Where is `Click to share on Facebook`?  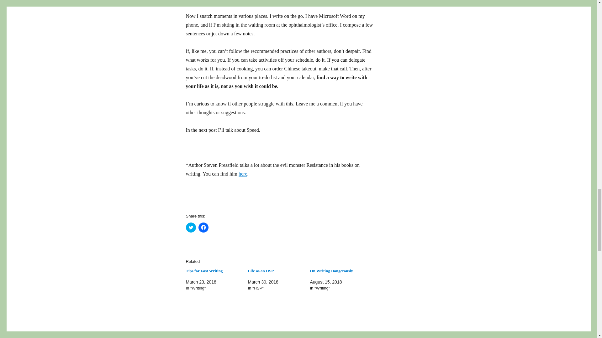
Click to share on Facebook is located at coordinates (203, 227).